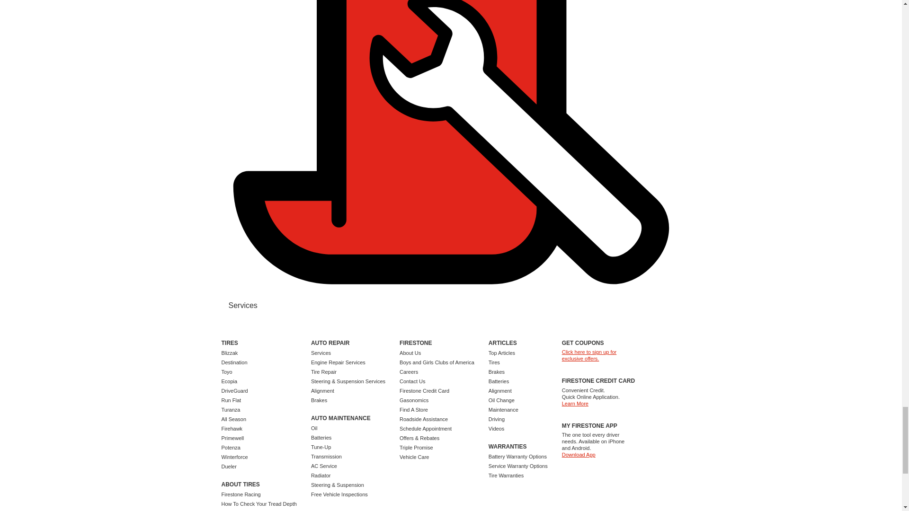  I want to click on DriveGuard, so click(235, 390).